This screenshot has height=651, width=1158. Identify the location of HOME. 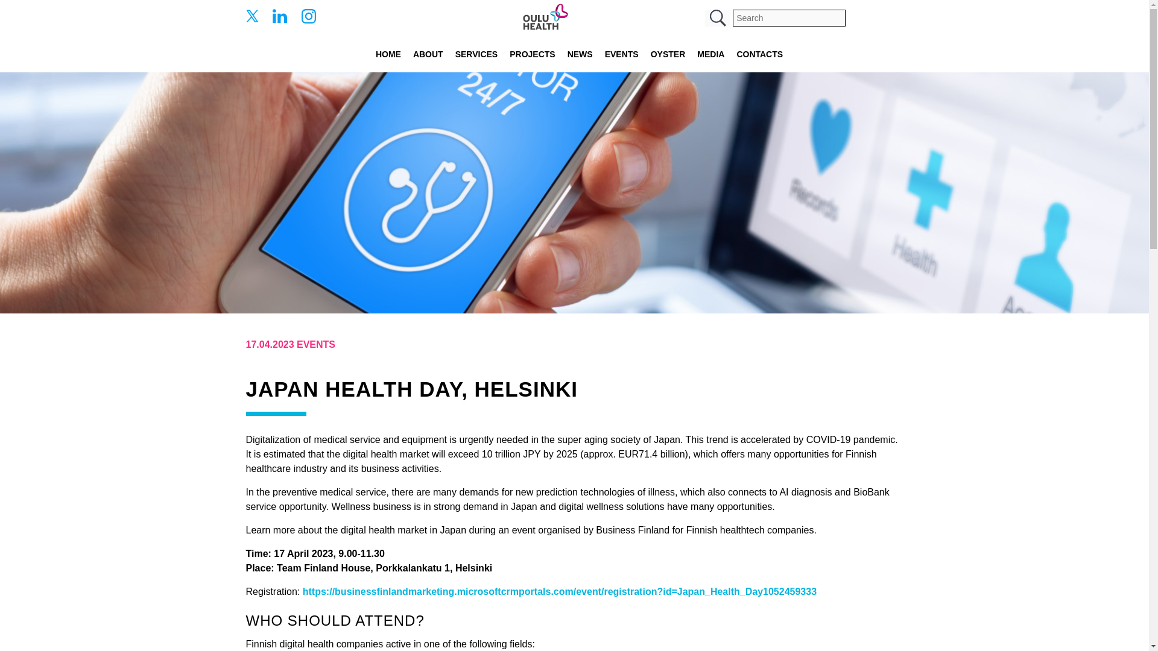
(388, 54).